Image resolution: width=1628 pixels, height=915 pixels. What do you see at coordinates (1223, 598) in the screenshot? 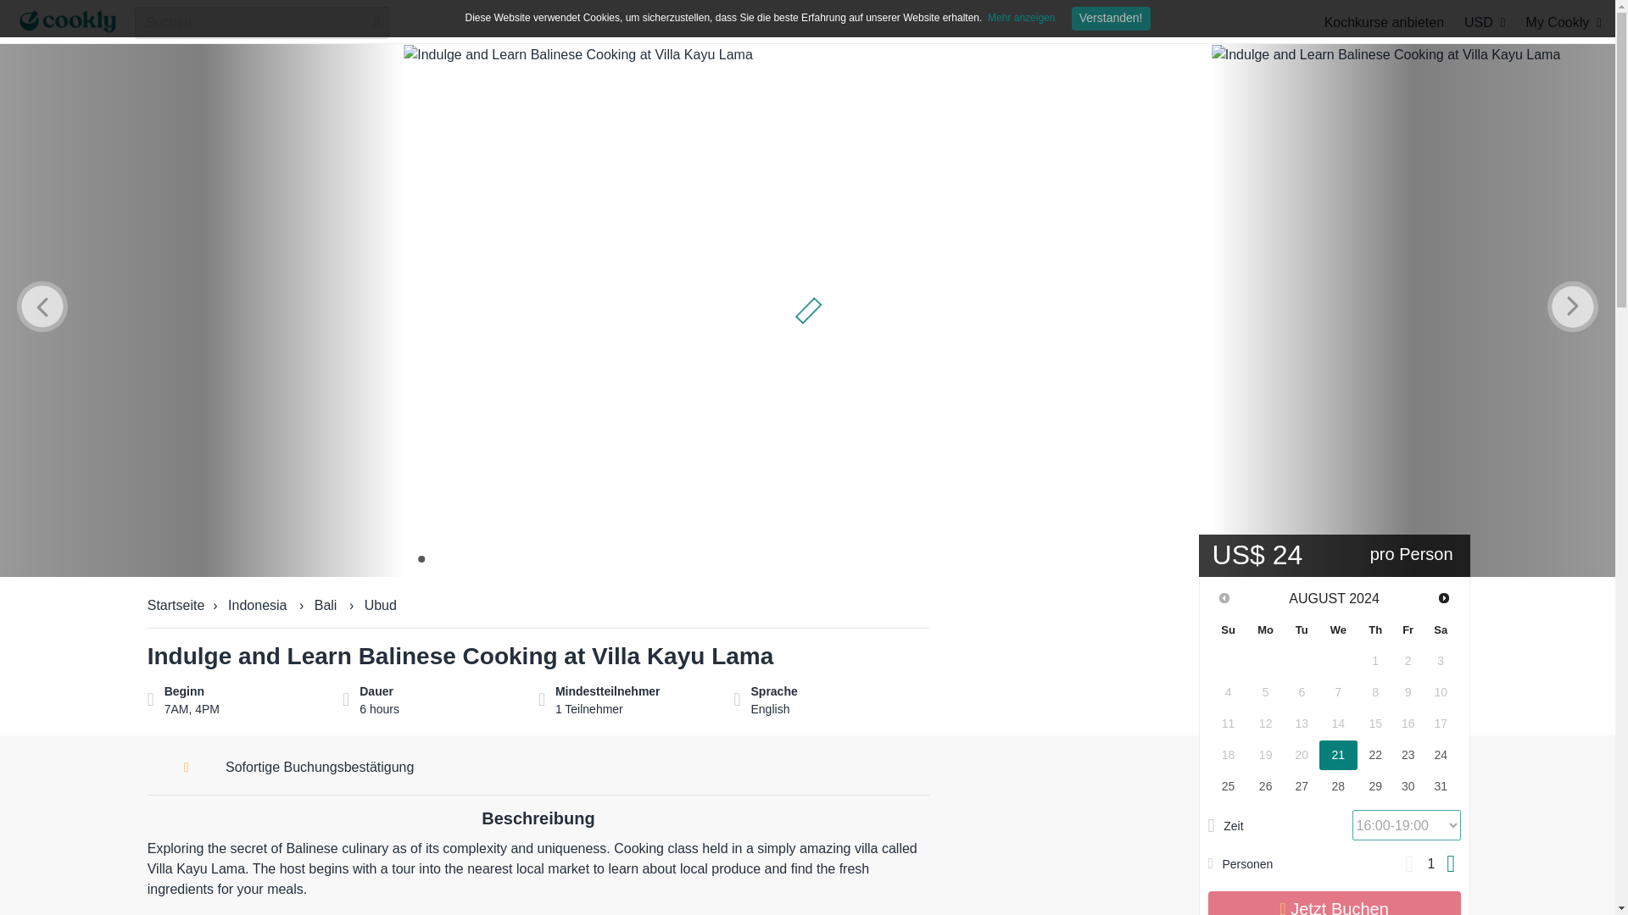
I see `PREV` at bounding box center [1223, 598].